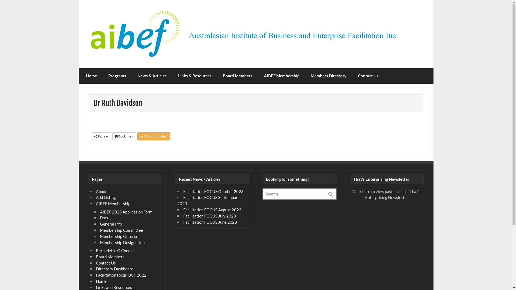 The width and height of the screenshot is (516, 290). Describe the element at coordinates (119, 236) in the screenshot. I see `Membership Criteria` at that location.